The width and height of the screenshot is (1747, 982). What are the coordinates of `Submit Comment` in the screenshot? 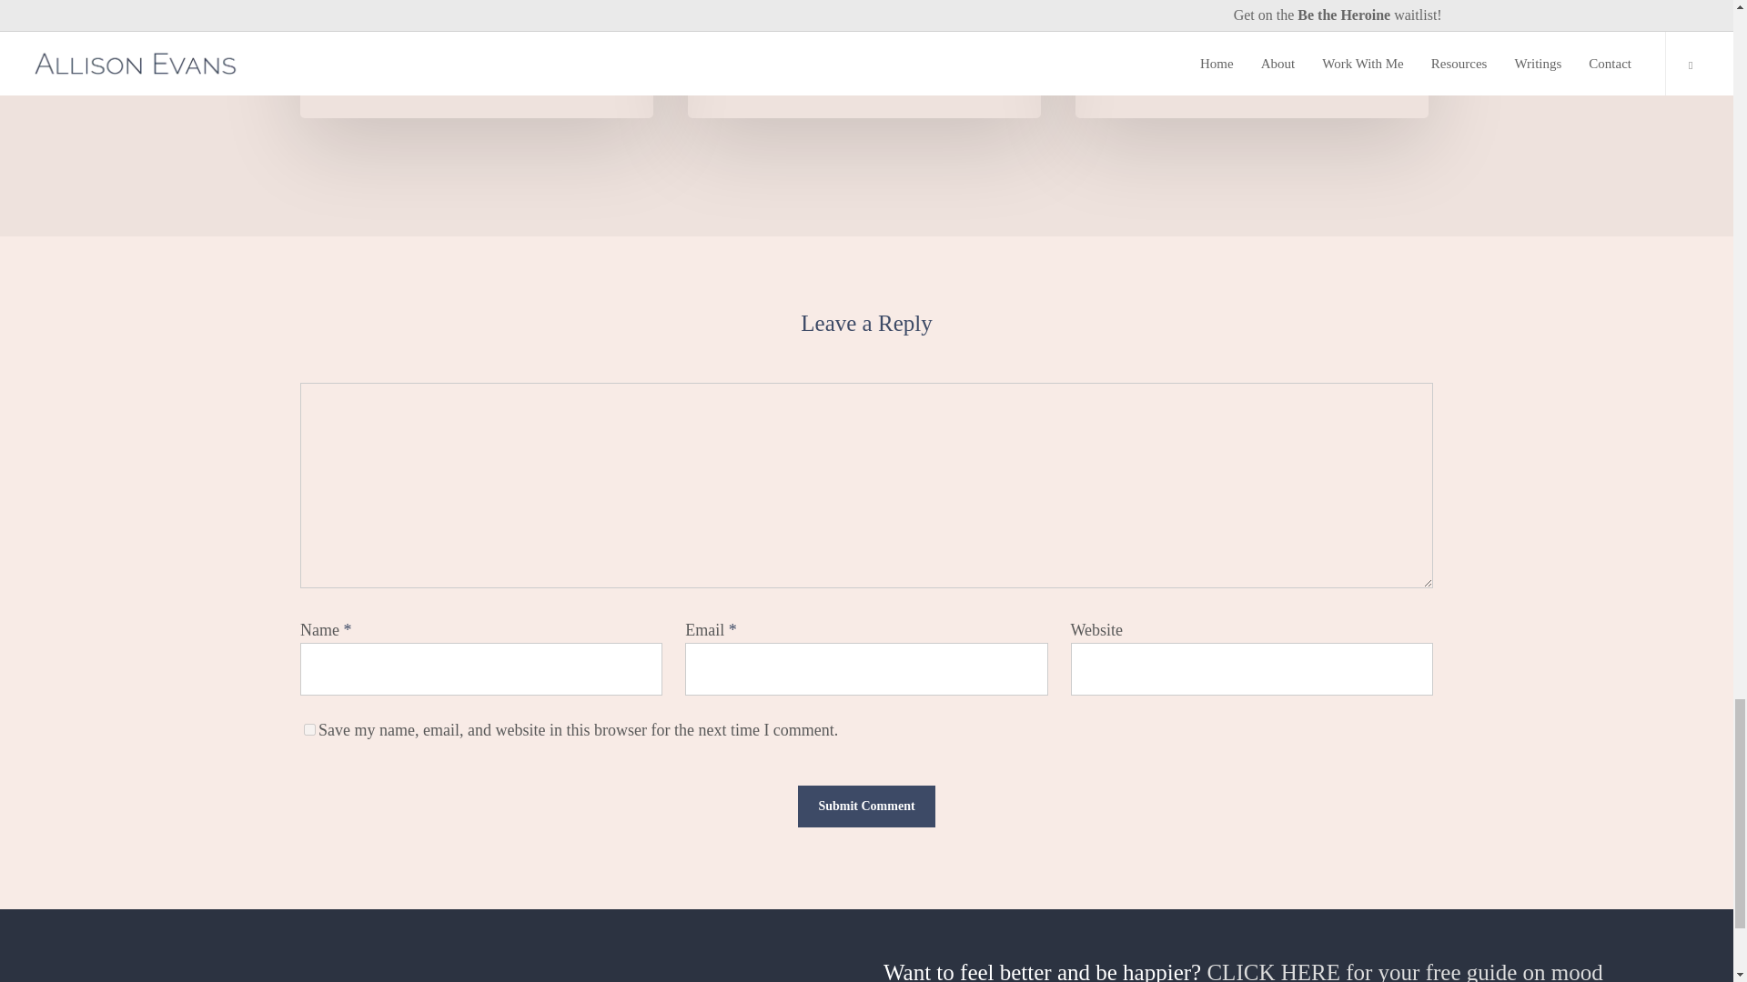 It's located at (866, 807).